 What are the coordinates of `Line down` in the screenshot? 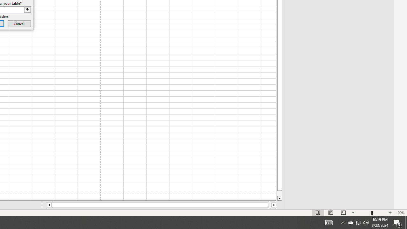 It's located at (279, 198).